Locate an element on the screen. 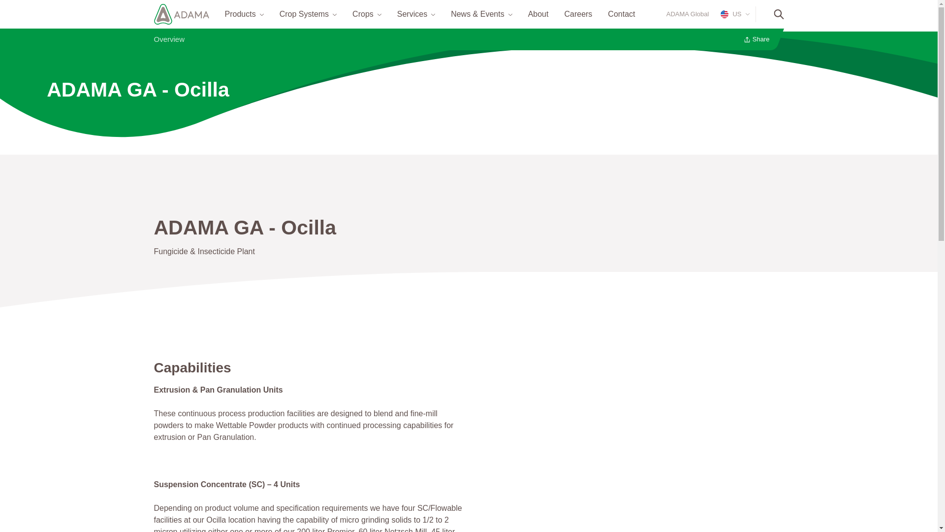  US is located at coordinates (732, 14).